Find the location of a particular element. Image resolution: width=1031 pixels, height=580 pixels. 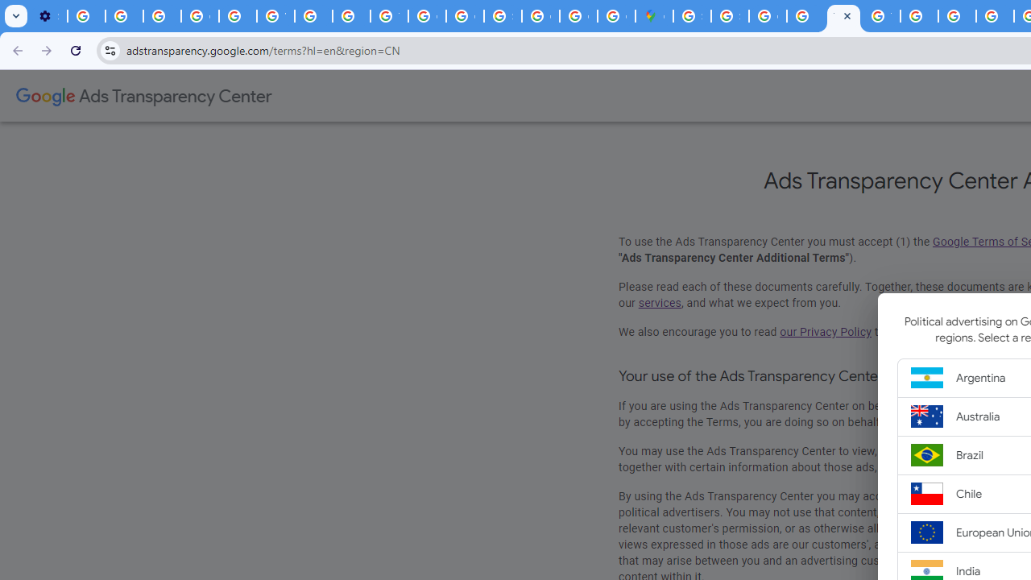

Go to Ads Transparency Center home page. is located at coordinates (143, 97).